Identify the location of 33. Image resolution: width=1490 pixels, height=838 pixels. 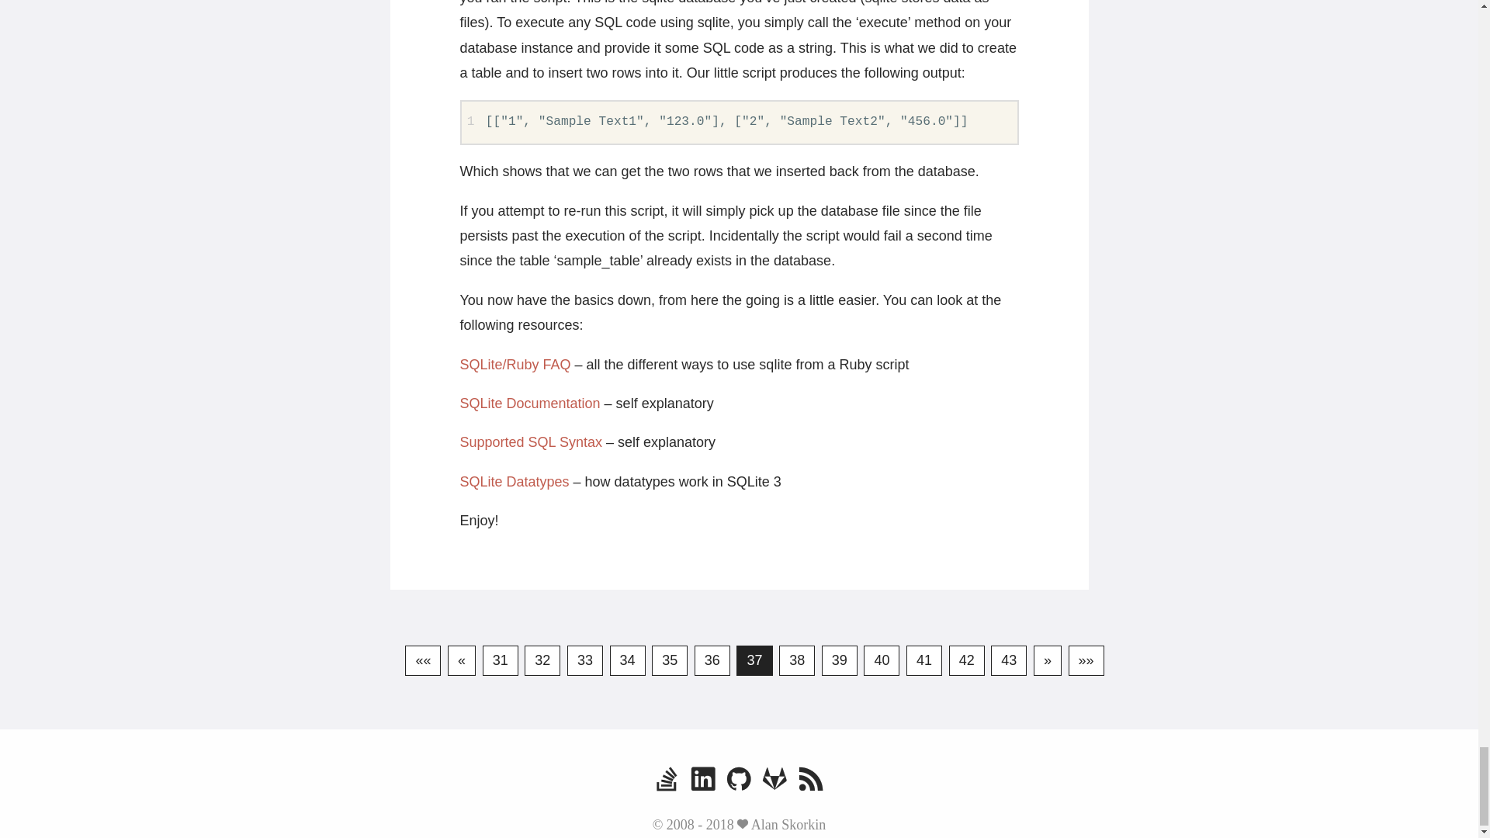
(585, 660).